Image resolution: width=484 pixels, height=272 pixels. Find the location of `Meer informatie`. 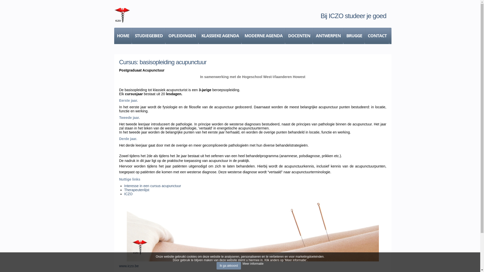

Meer informatie is located at coordinates (253, 264).